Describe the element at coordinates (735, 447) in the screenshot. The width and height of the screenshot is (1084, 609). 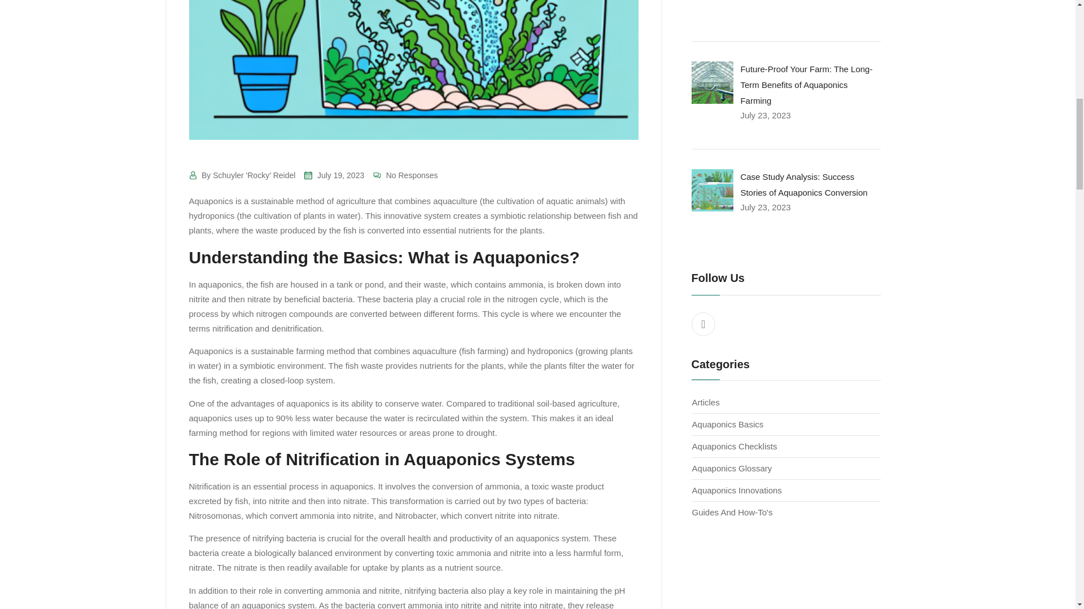
I see `Aquaponics Checklists` at that location.